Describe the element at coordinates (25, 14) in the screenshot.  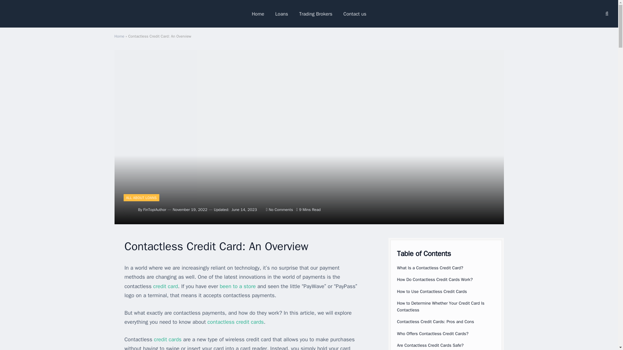
I see `Fintopi` at that location.